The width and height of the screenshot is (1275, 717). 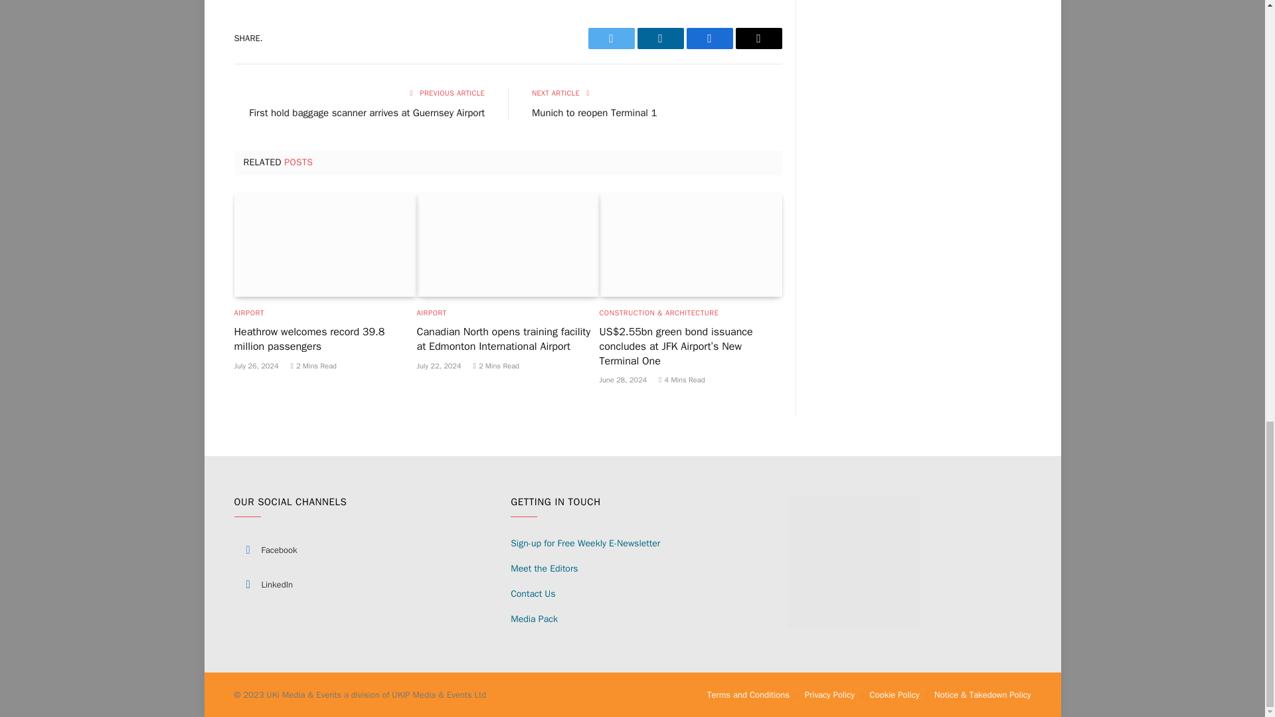 I want to click on Heathrow welcomes record 39.8 million passengers, so click(x=325, y=245).